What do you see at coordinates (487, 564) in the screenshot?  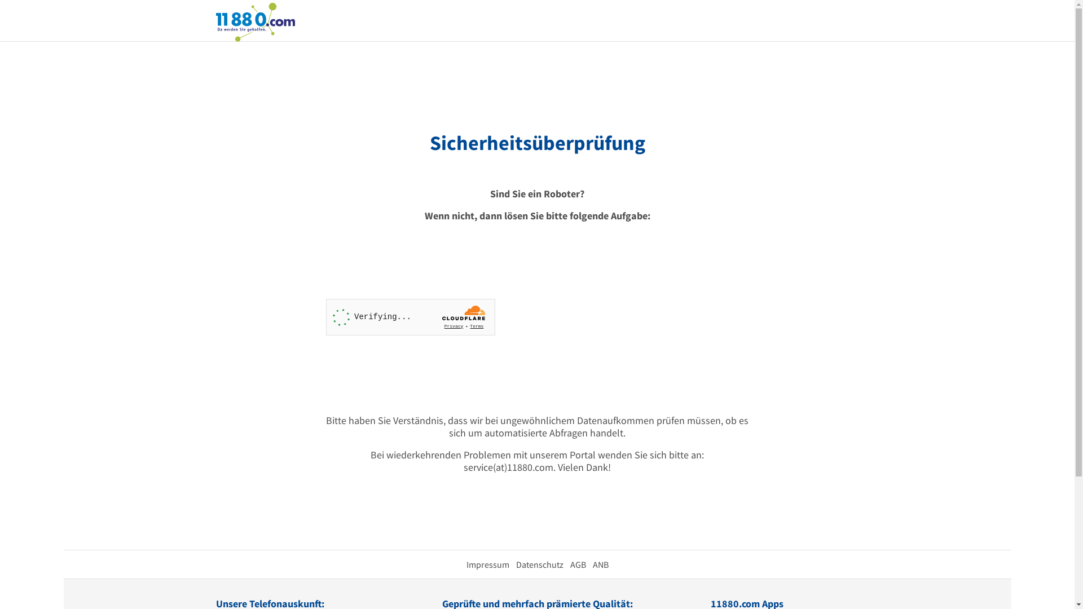 I see `Impressum` at bounding box center [487, 564].